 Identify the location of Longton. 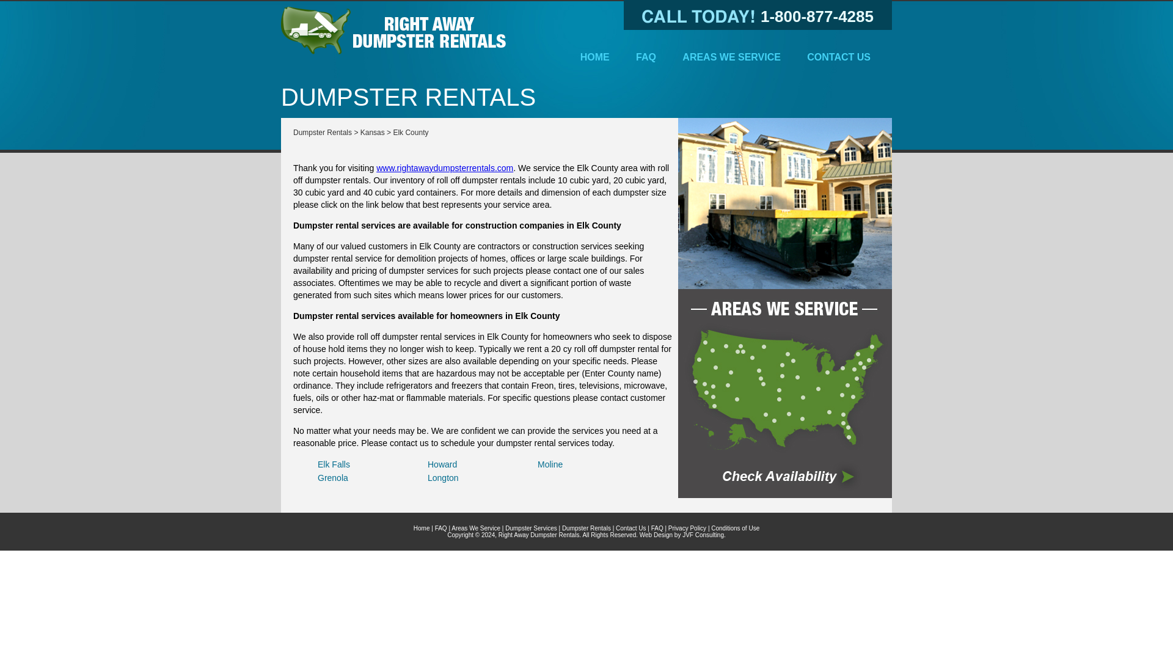
(443, 478).